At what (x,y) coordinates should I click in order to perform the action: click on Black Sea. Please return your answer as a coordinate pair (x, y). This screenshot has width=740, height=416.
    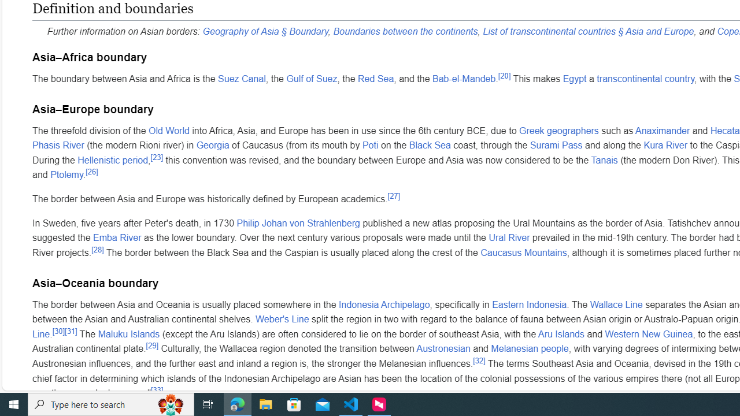
    Looking at the image, I should click on (429, 146).